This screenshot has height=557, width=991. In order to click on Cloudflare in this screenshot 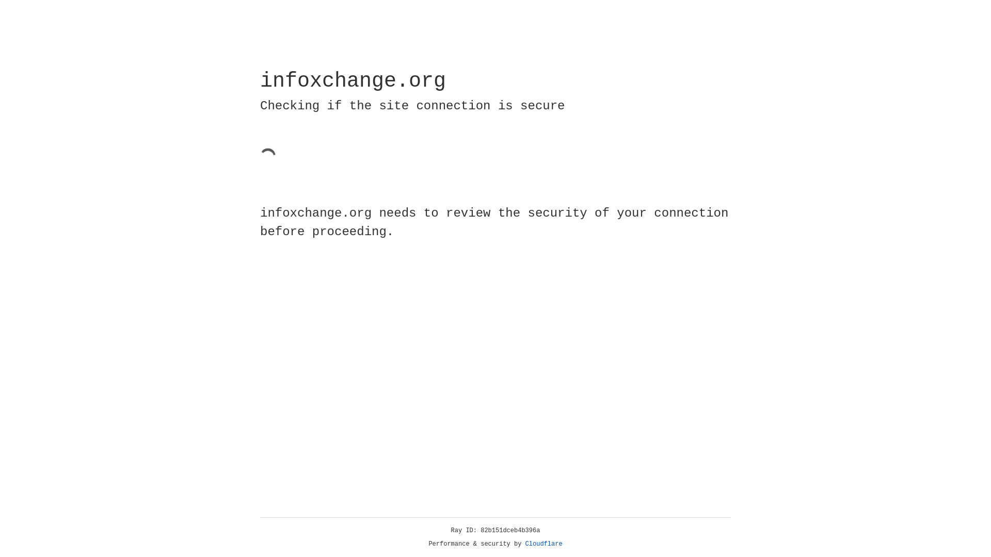, I will do `click(544, 544)`.